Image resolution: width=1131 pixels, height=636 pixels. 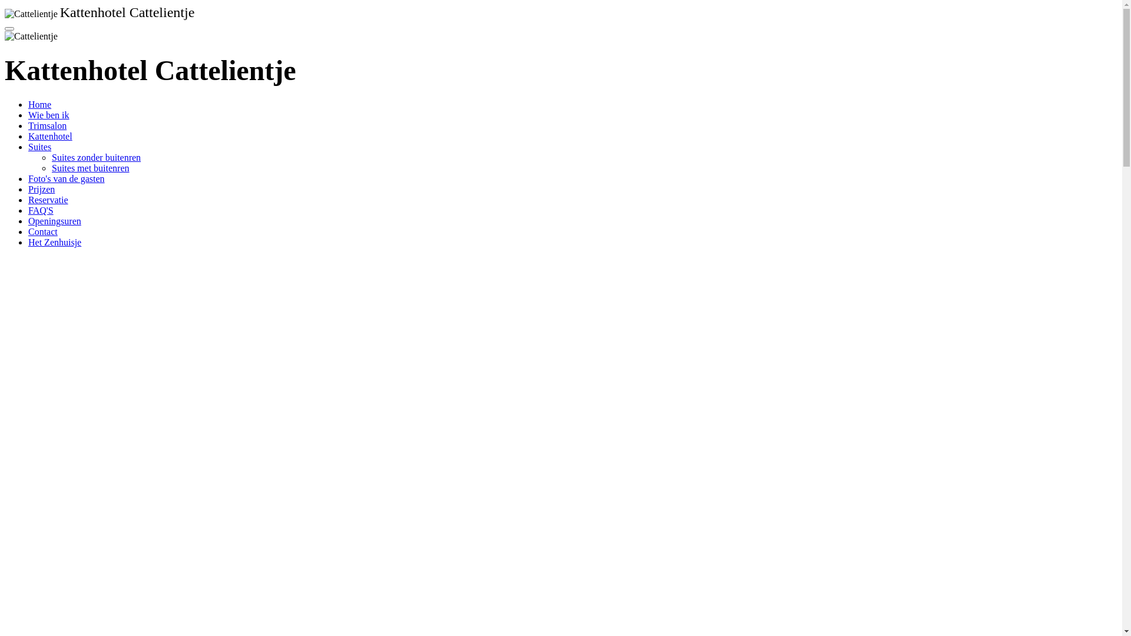 I want to click on Reservatie, so click(x=48, y=200).